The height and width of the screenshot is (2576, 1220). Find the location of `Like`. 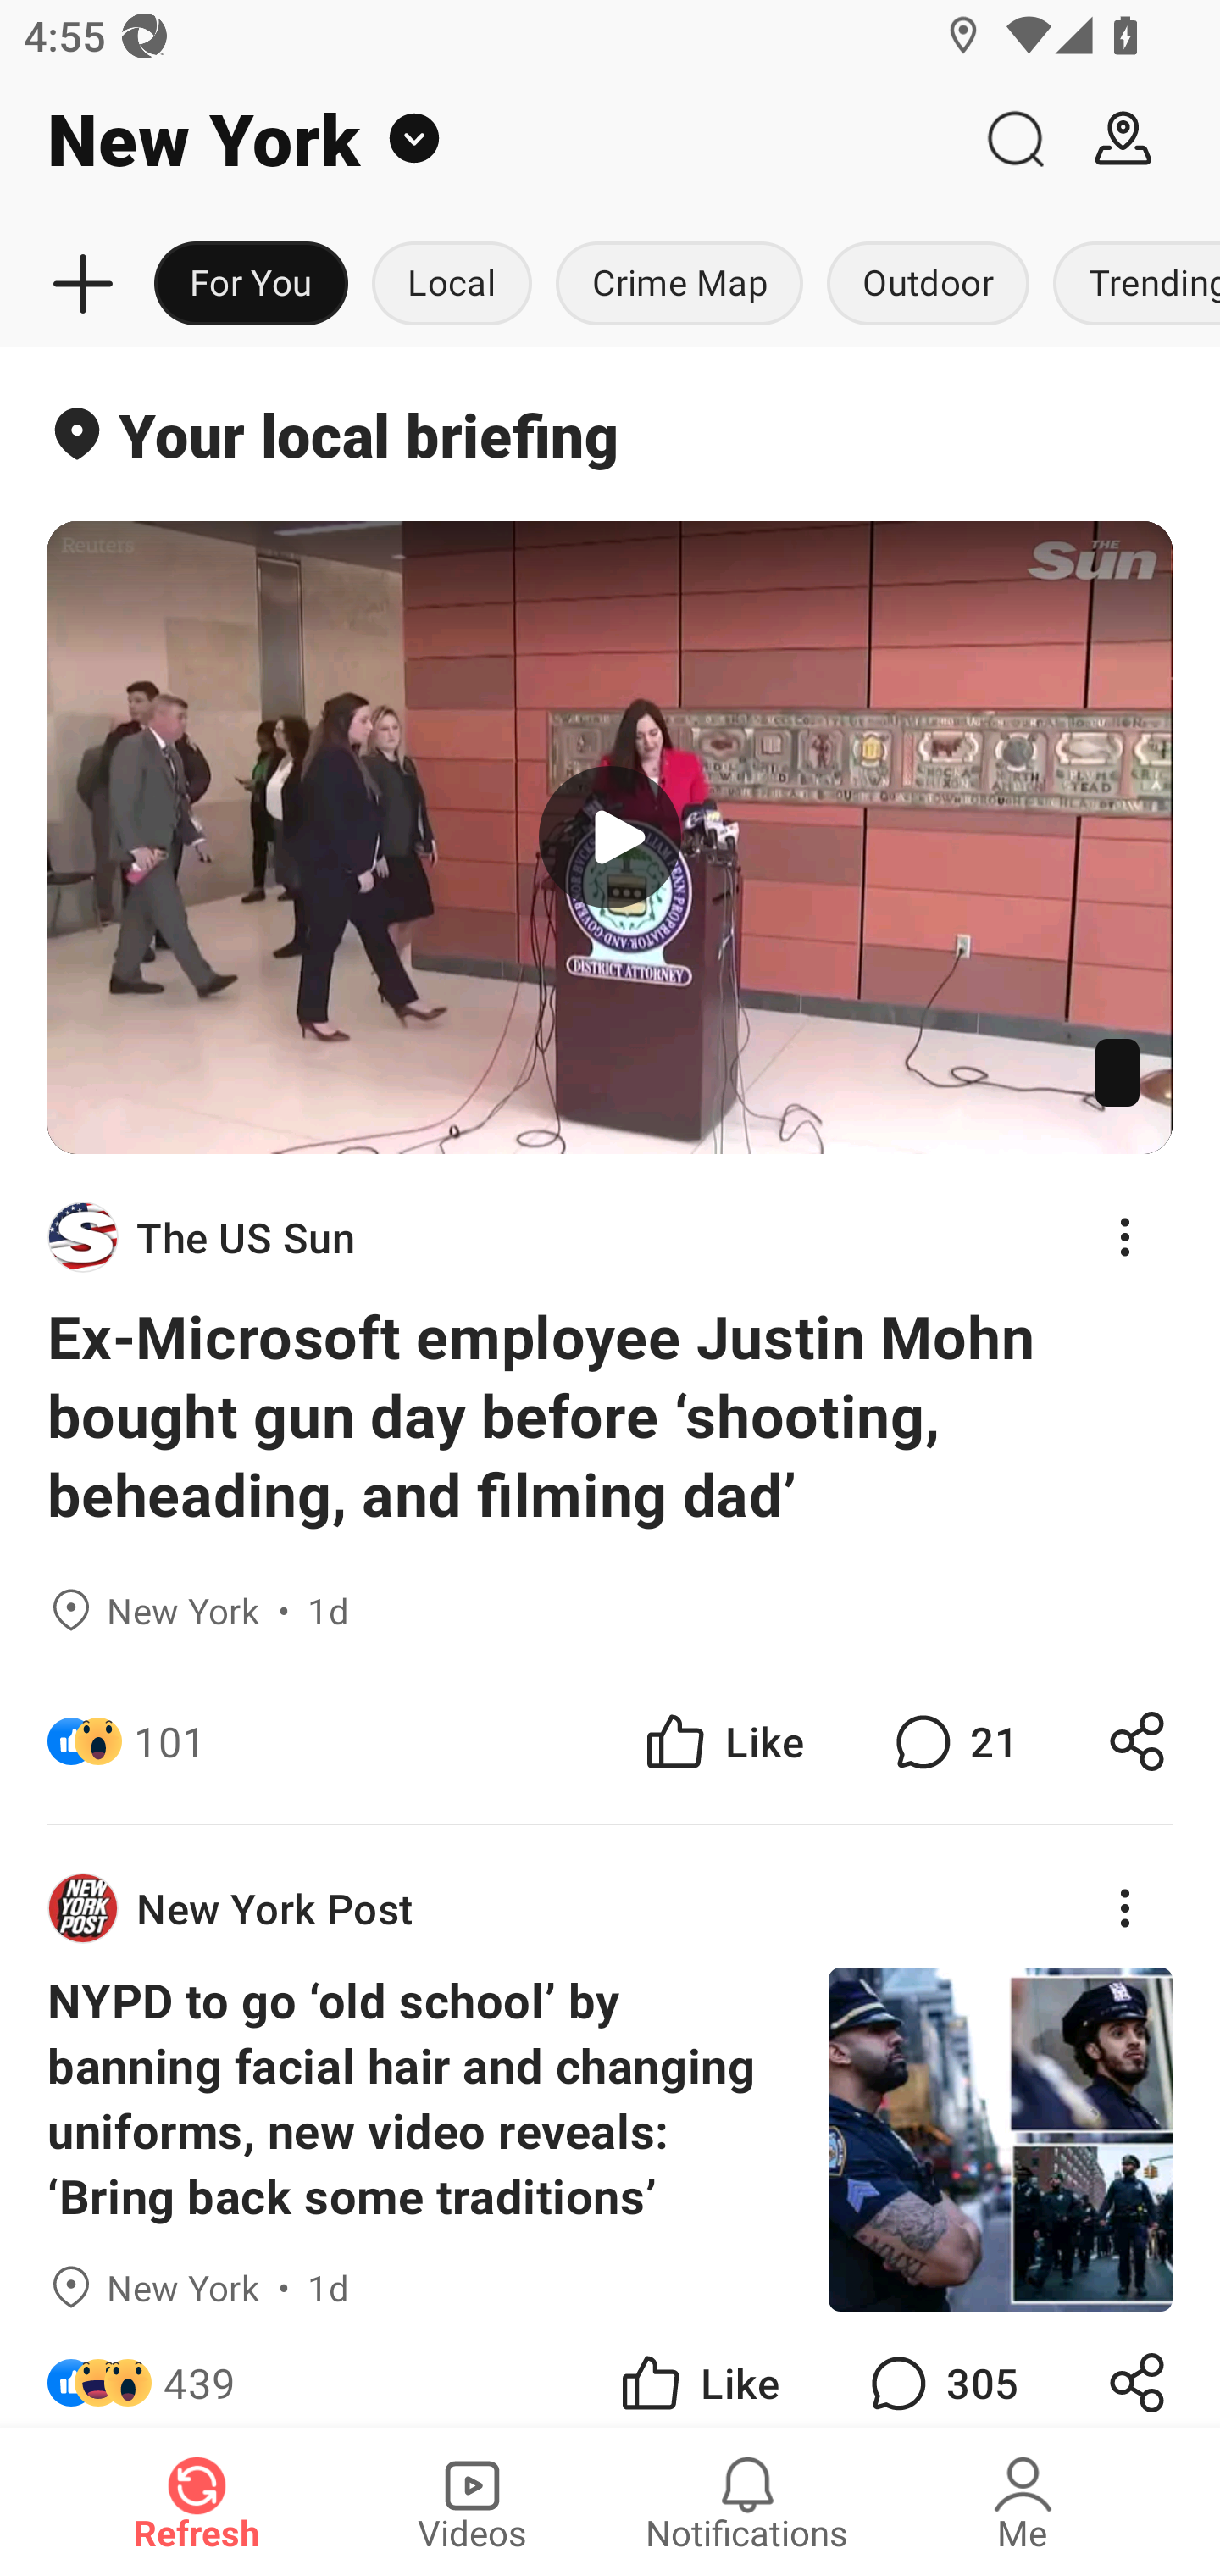

Like is located at coordinates (722, 1740).